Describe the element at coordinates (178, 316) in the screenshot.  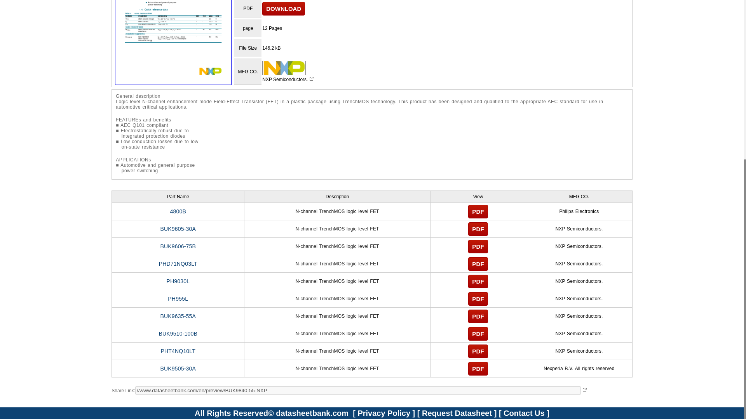
I see `BUK9635-55A datasheet pdf` at that location.